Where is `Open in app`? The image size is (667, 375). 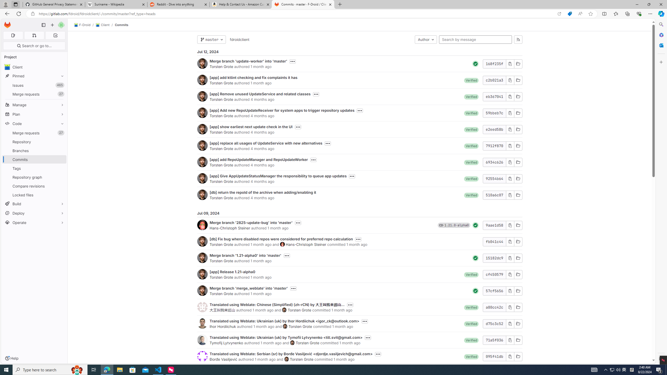 Open in app is located at coordinates (559, 14).